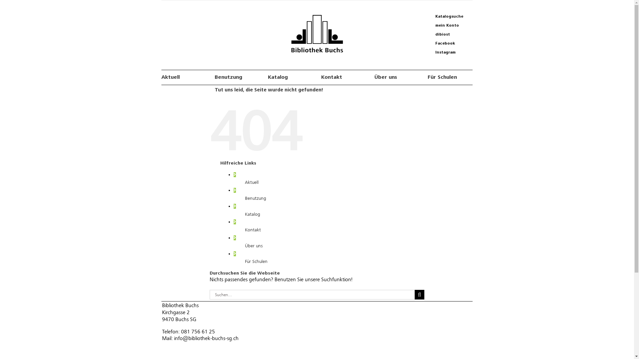  What do you see at coordinates (237, 77) in the screenshot?
I see `Benutzung` at bounding box center [237, 77].